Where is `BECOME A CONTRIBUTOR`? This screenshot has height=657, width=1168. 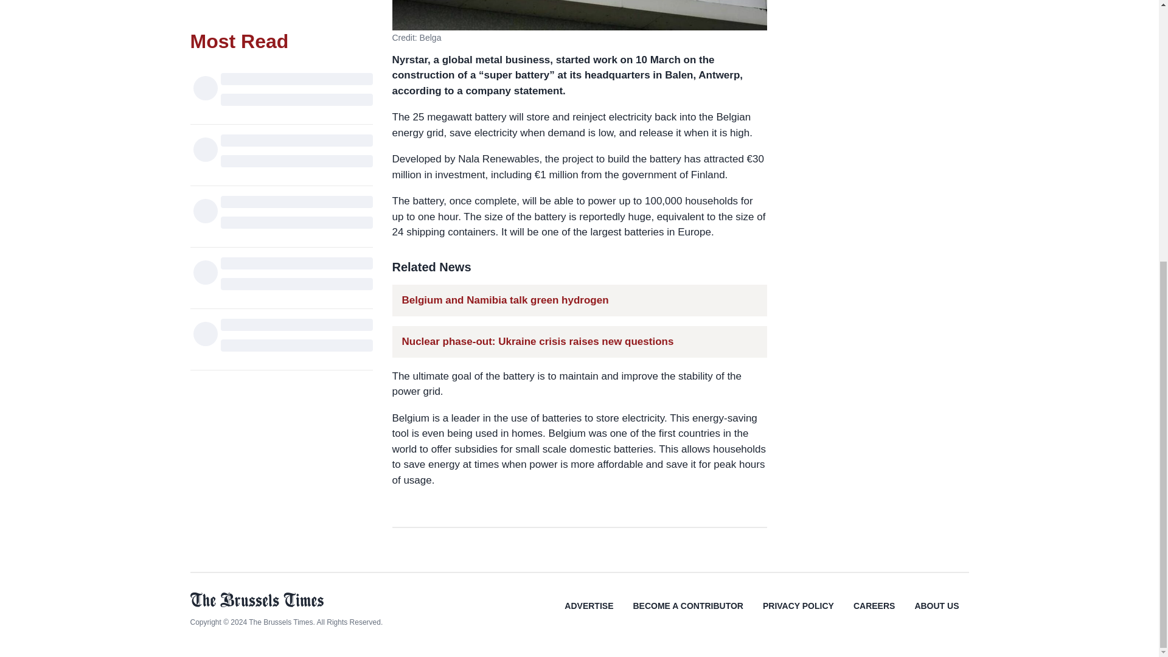
BECOME A CONTRIBUTOR is located at coordinates (687, 614).